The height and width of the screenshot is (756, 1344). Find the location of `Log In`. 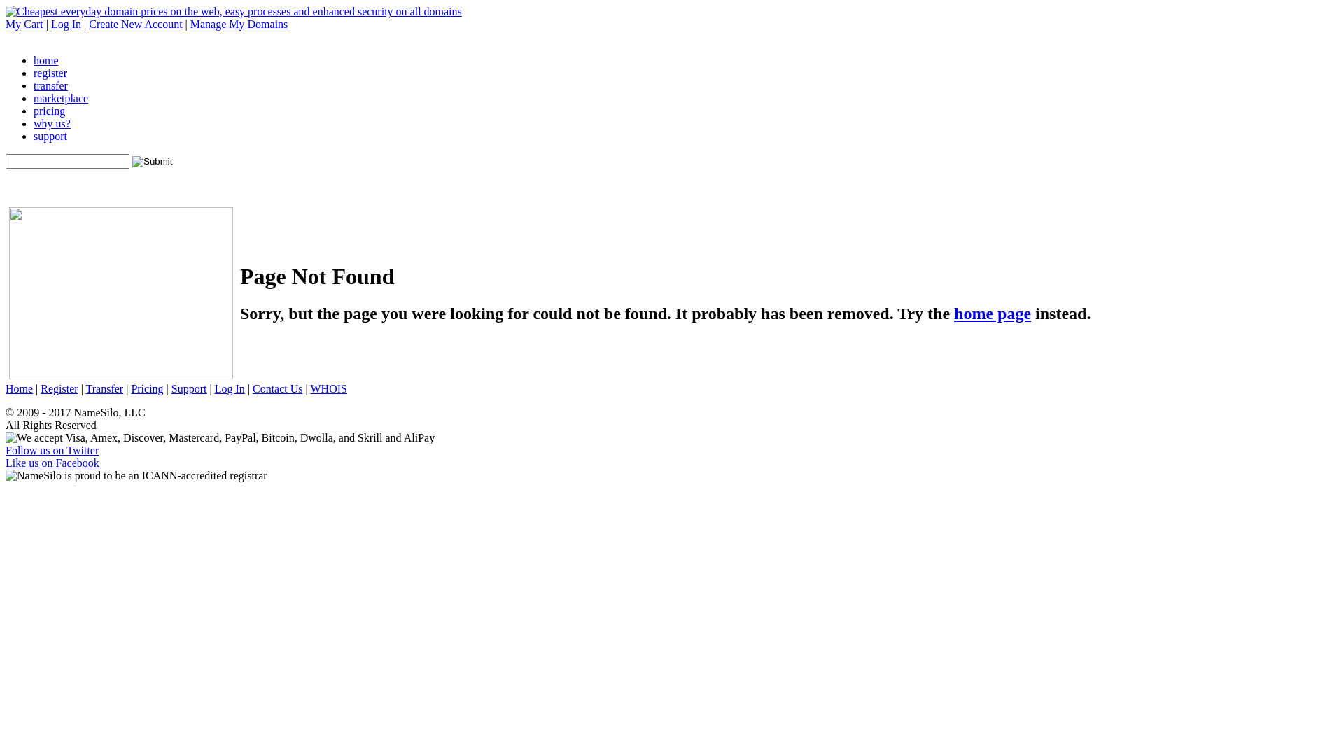

Log In is located at coordinates (66, 24).